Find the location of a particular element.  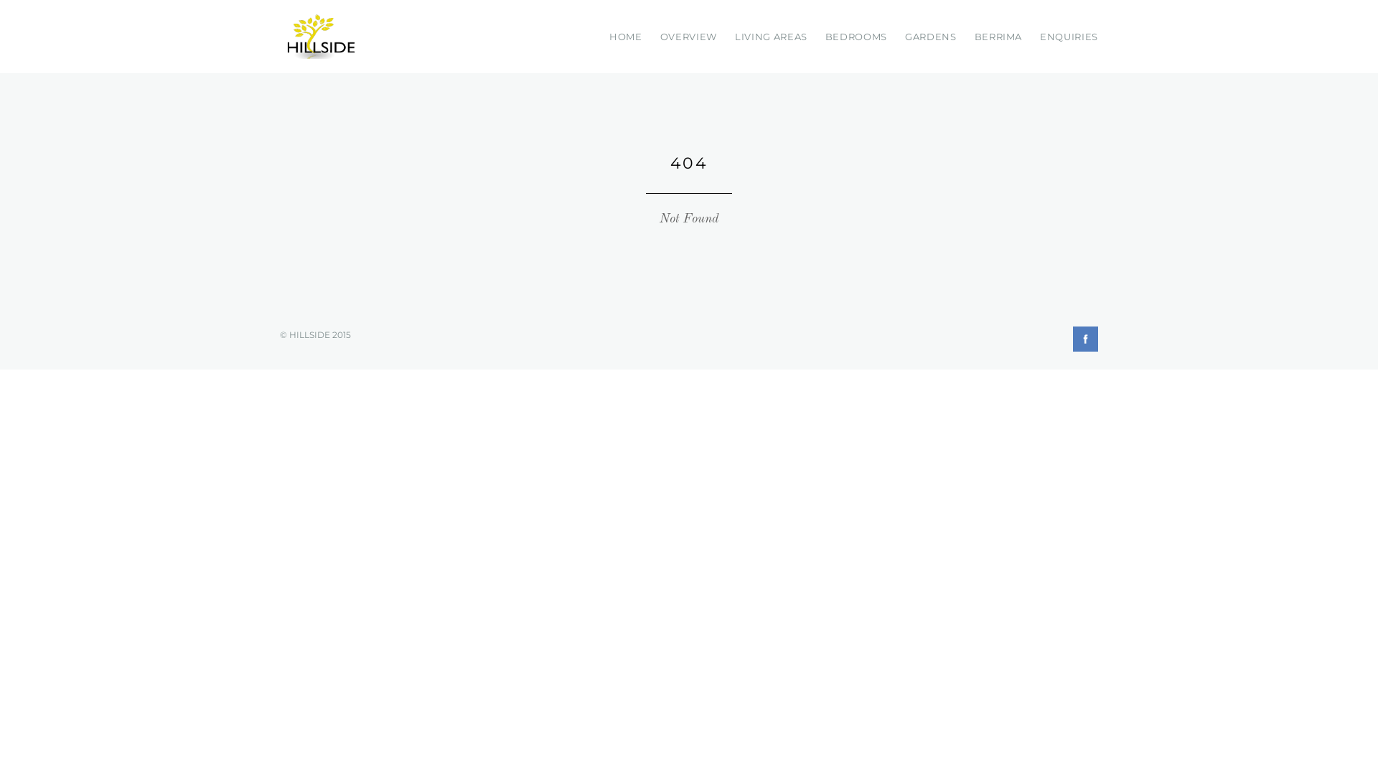

LIVING AREAS is located at coordinates (771, 37).